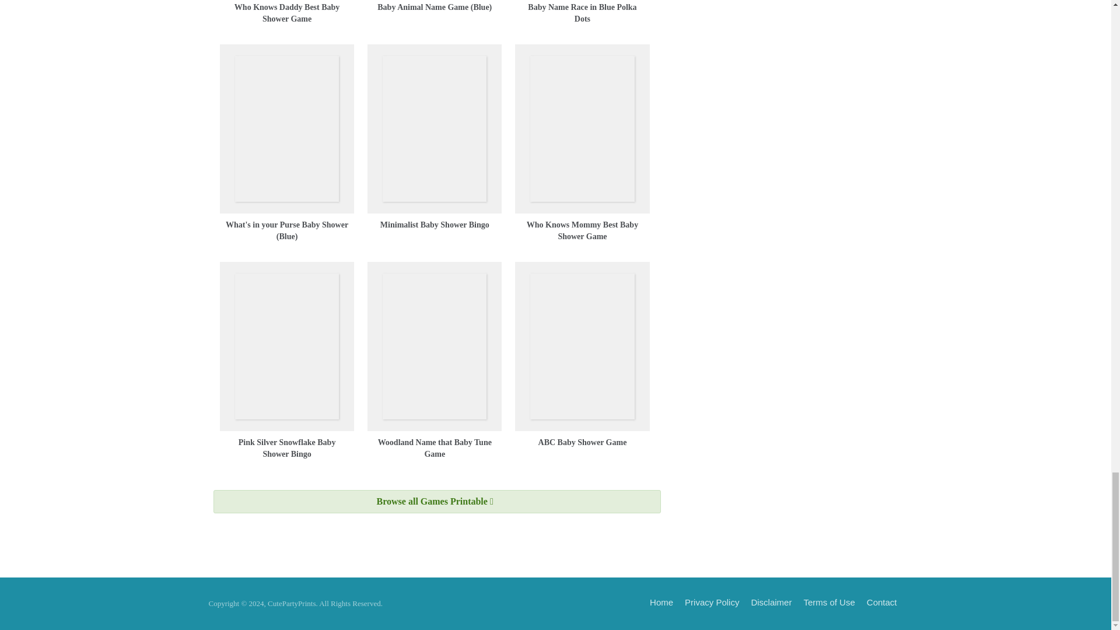 Image resolution: width=1120 pixels, height=630 pixels. I want to click on Who Knows Daddy Best Baby Shower Game, so click(287, 13).